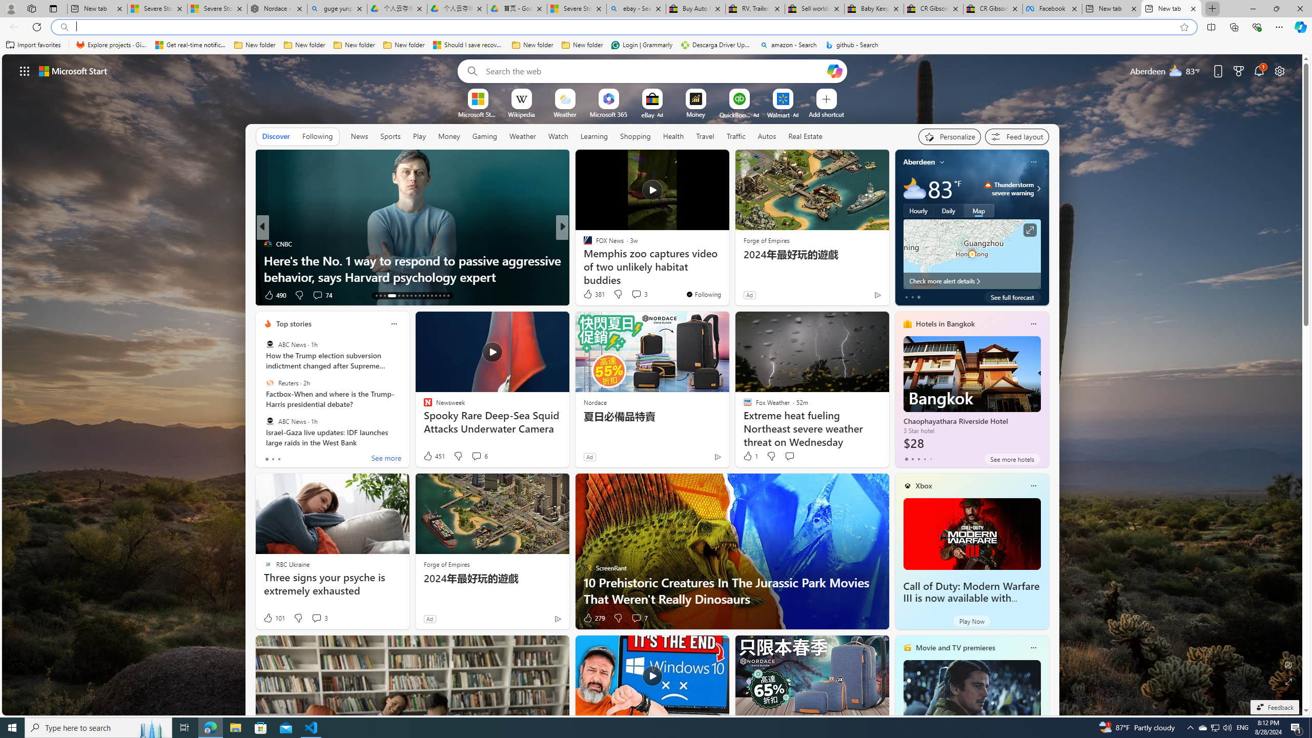  I want to click on Mostly cloudy, so click(914, 189).